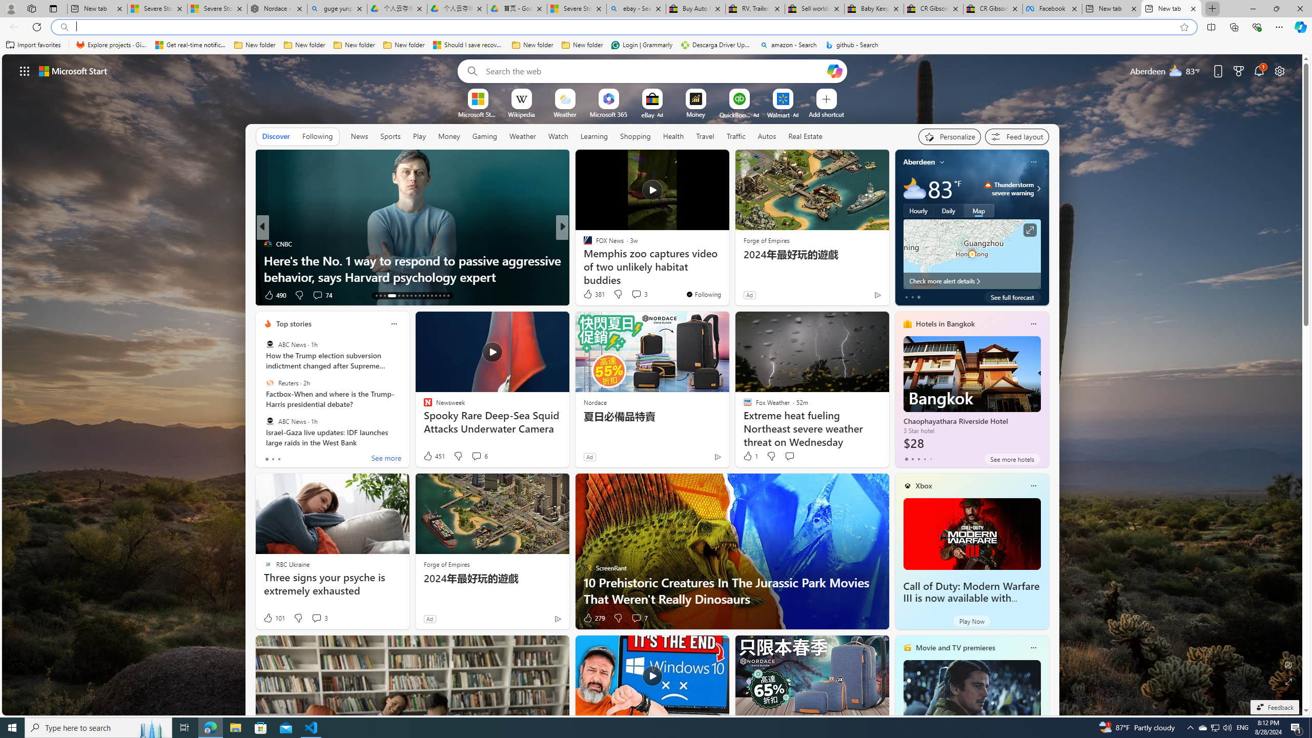  I want to click on Mostly cloudy, so click(914, 189).